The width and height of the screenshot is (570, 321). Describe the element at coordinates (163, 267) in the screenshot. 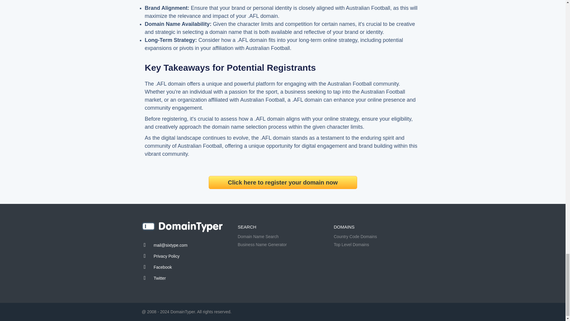

I see `Facebook` at that location.